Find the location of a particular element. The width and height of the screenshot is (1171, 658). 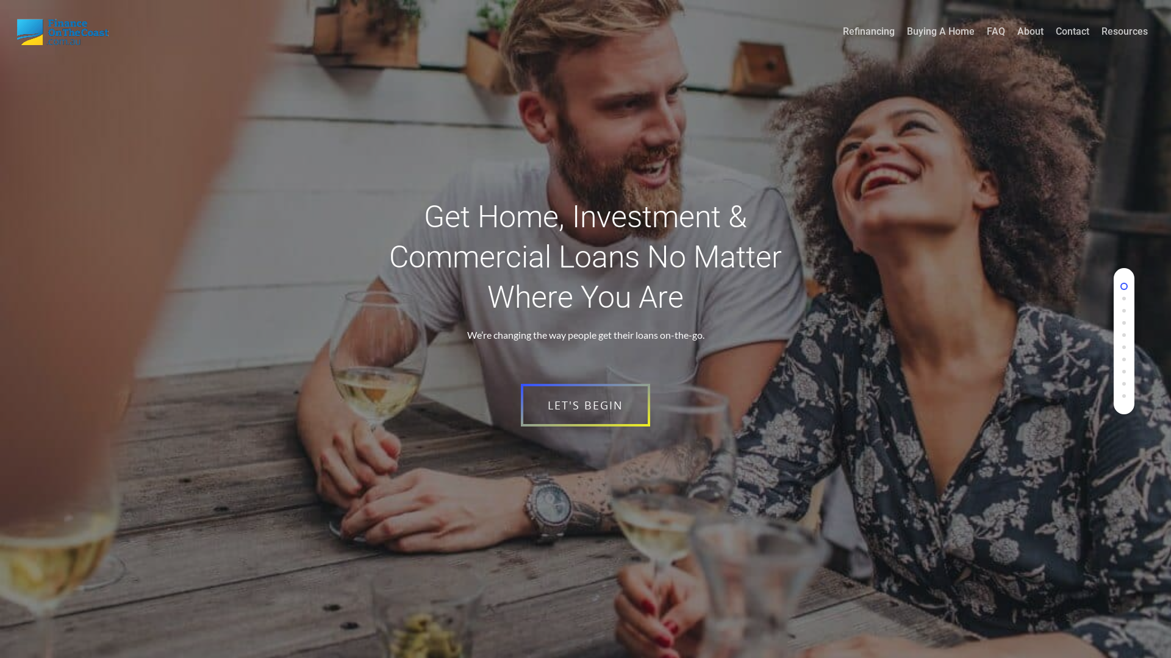

FAQ is located at coordinates (996, 40).